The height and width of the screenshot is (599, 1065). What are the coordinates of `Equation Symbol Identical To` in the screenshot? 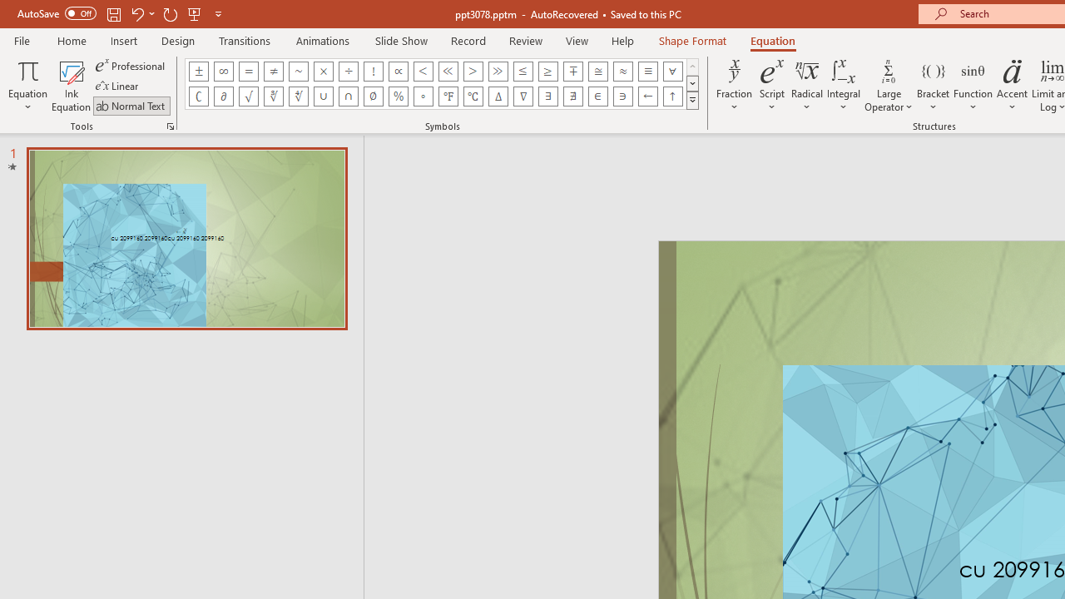 It's located at (647, 72).